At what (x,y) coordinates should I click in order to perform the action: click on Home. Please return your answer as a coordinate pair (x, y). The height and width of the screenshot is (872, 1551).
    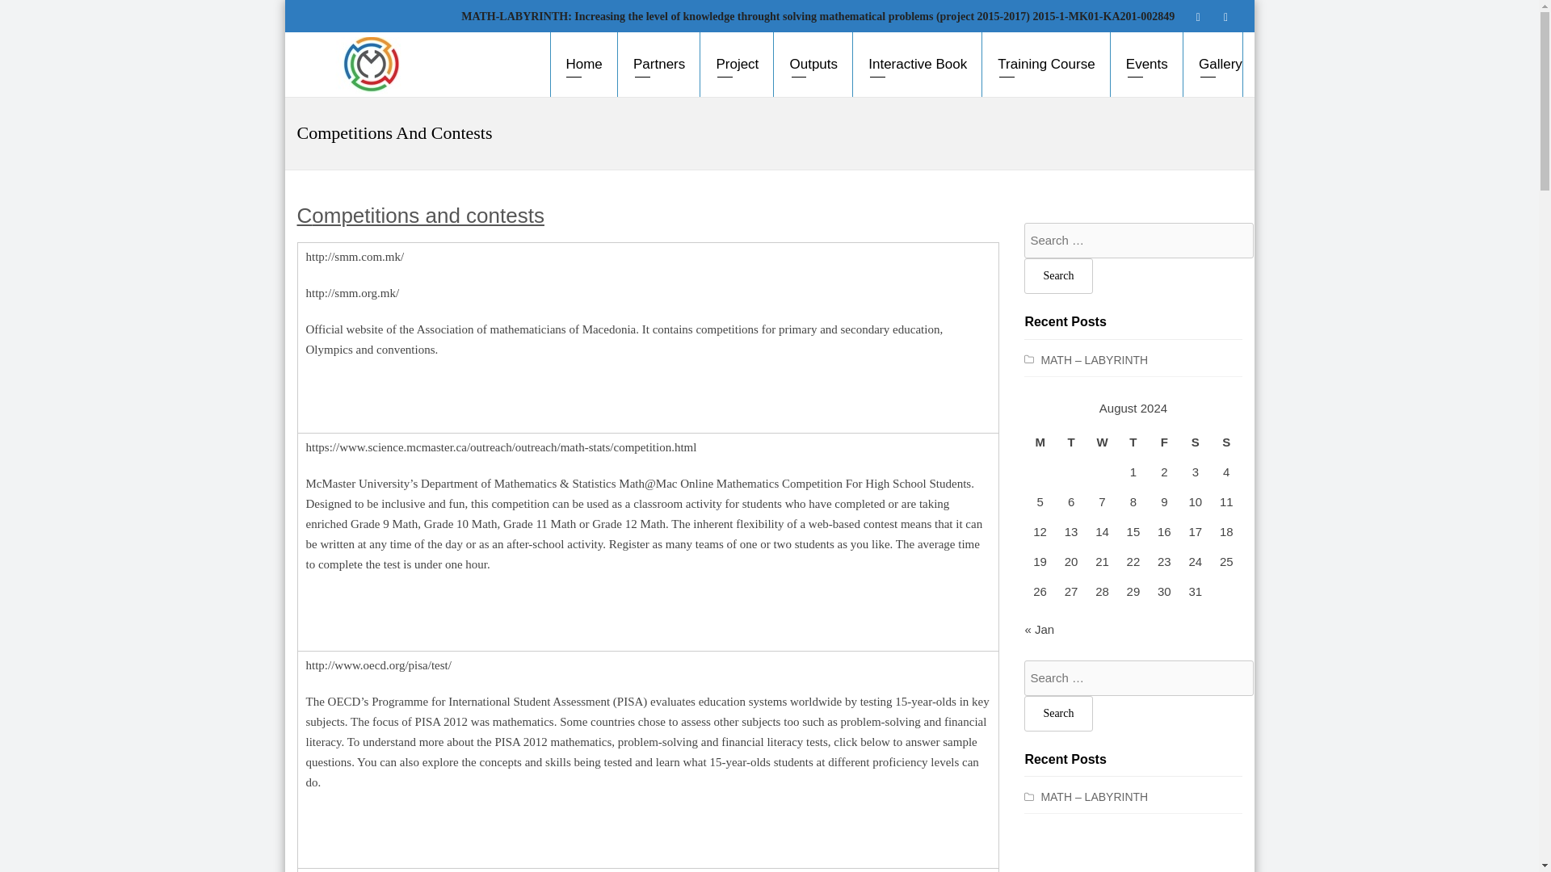
    Looking at the image, I should click on (583, 65).